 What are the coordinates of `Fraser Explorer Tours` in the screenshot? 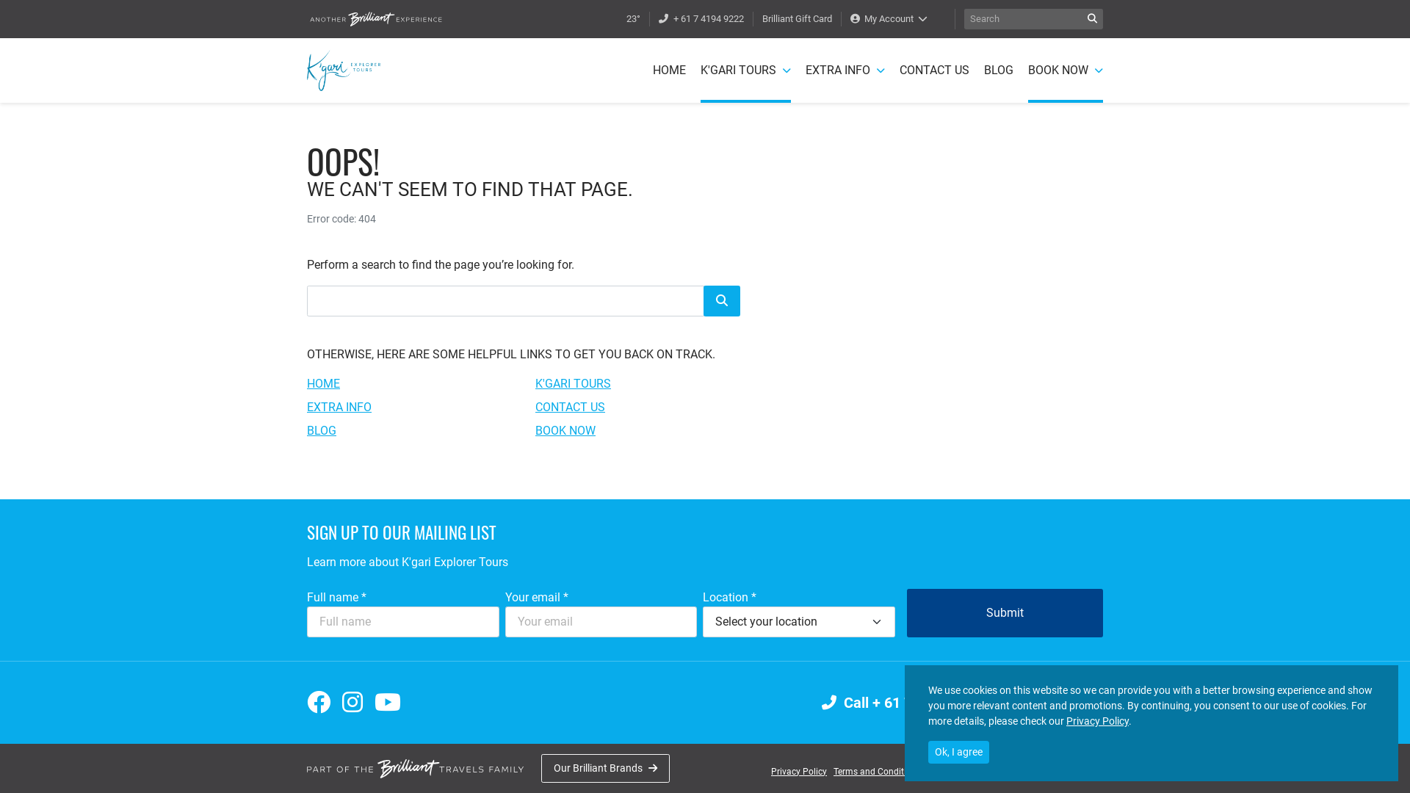 It's located at (344, 70).